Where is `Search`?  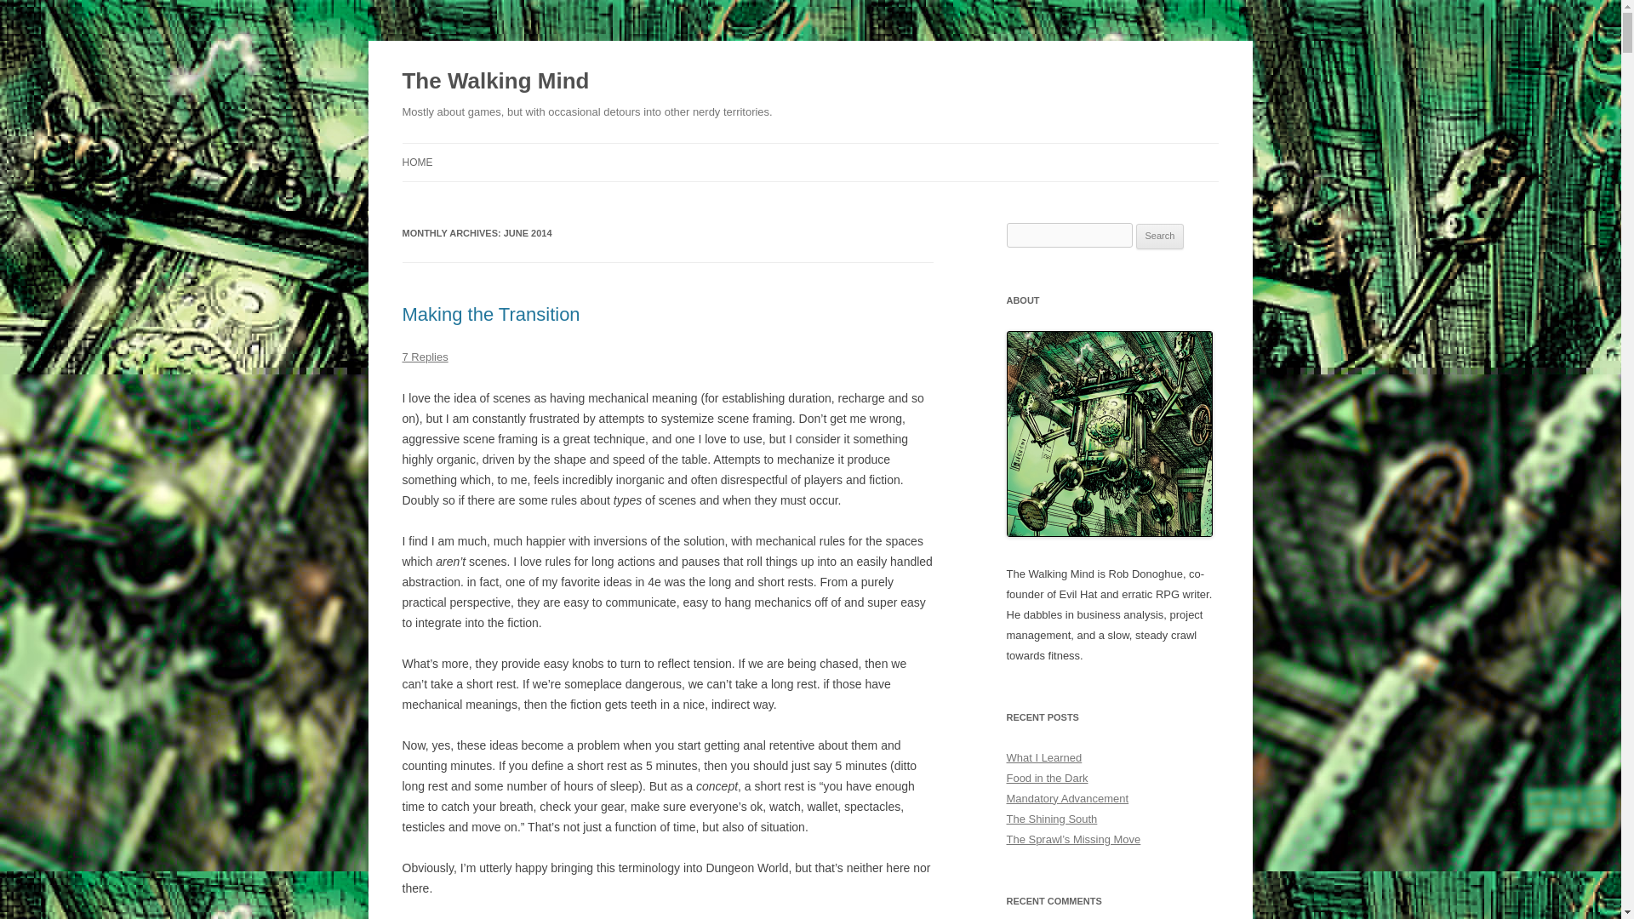 Search is located at coordinates (1160, 237).